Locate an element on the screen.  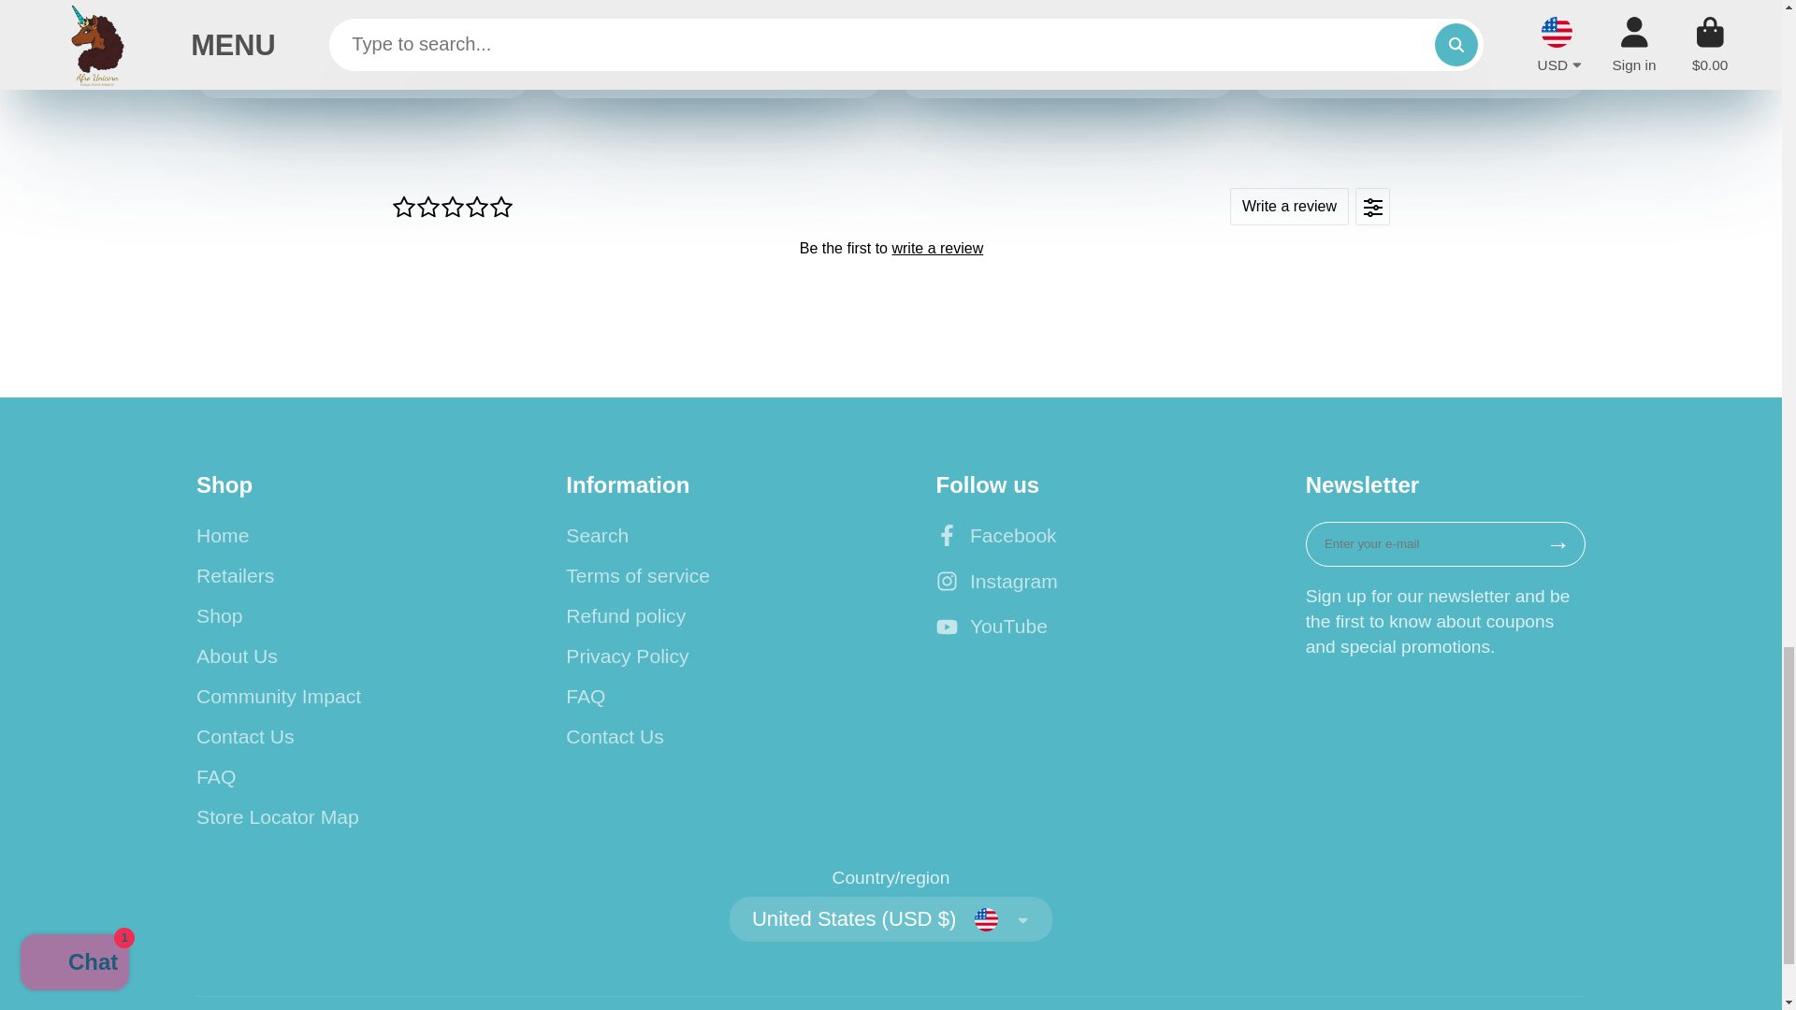
Retailers is located at coordinates (335, 575).